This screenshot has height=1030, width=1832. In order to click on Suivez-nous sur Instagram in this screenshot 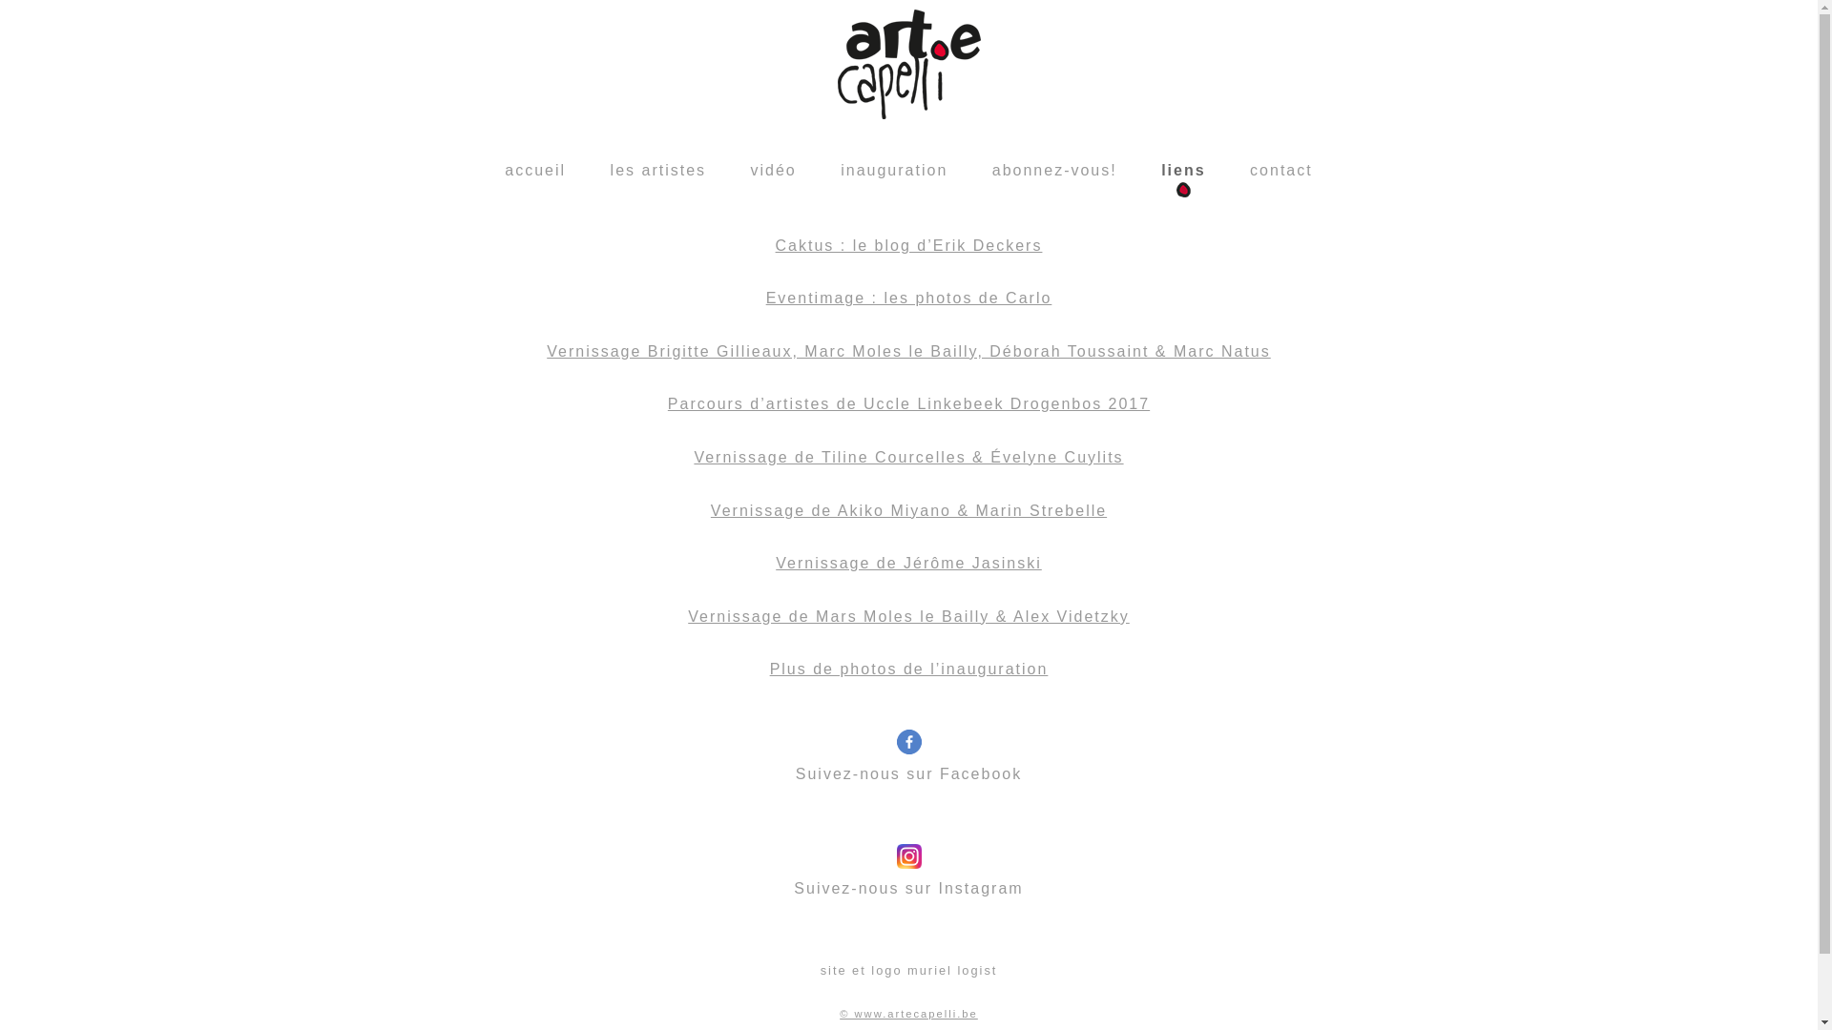, I will do `click(908, 858)`.